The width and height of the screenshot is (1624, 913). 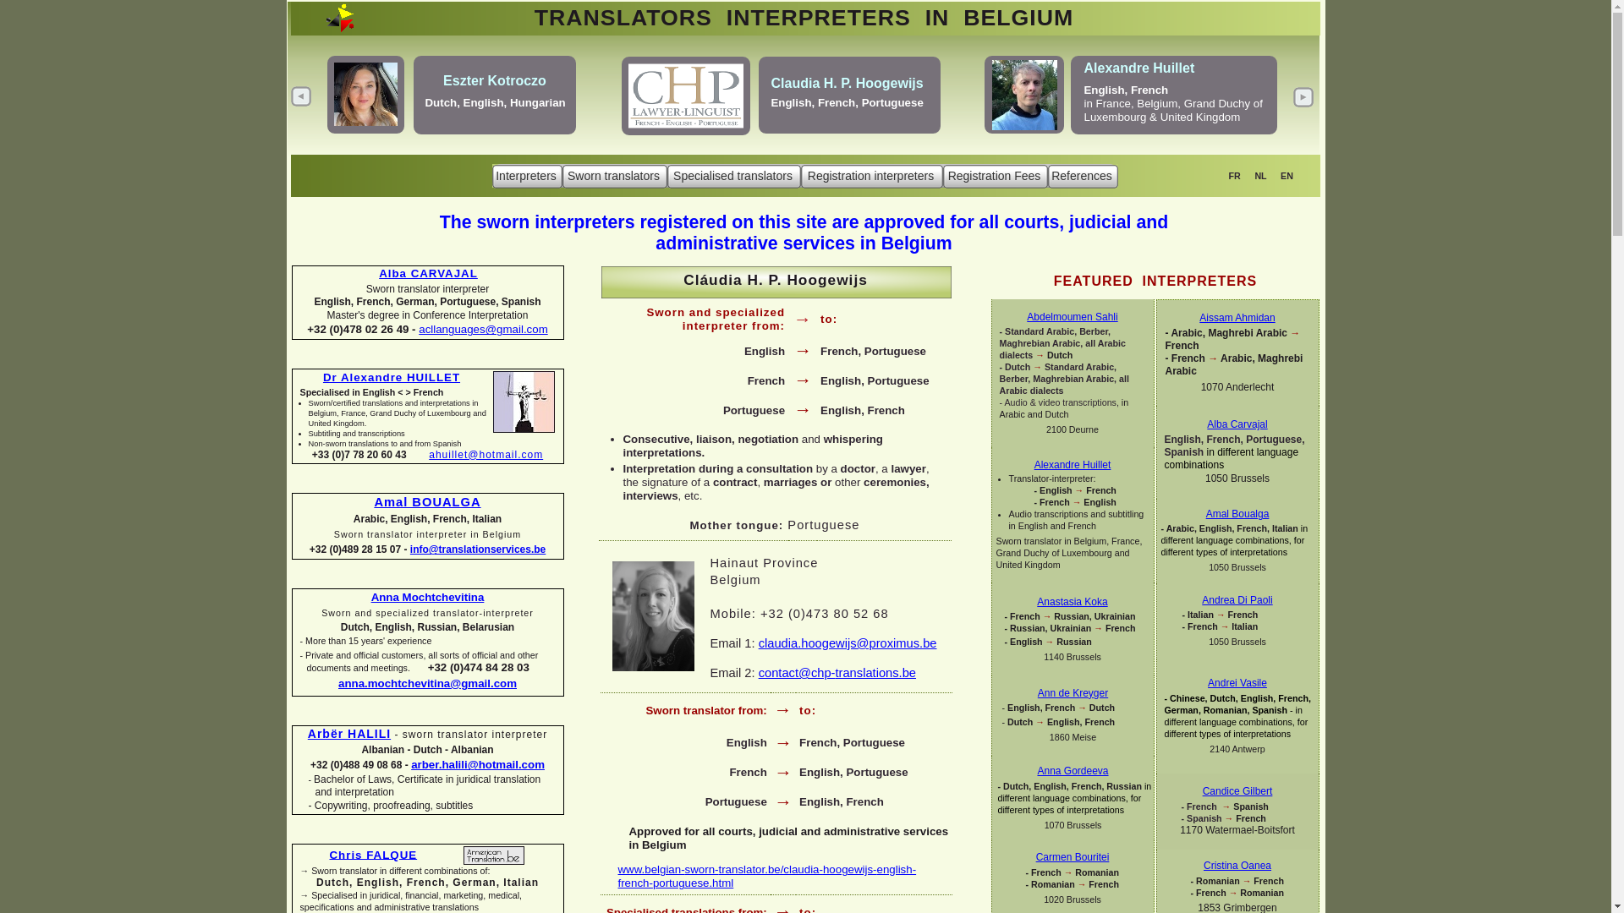 I want to click on acllanguages@gmail.com, so click(x=483, y=330).